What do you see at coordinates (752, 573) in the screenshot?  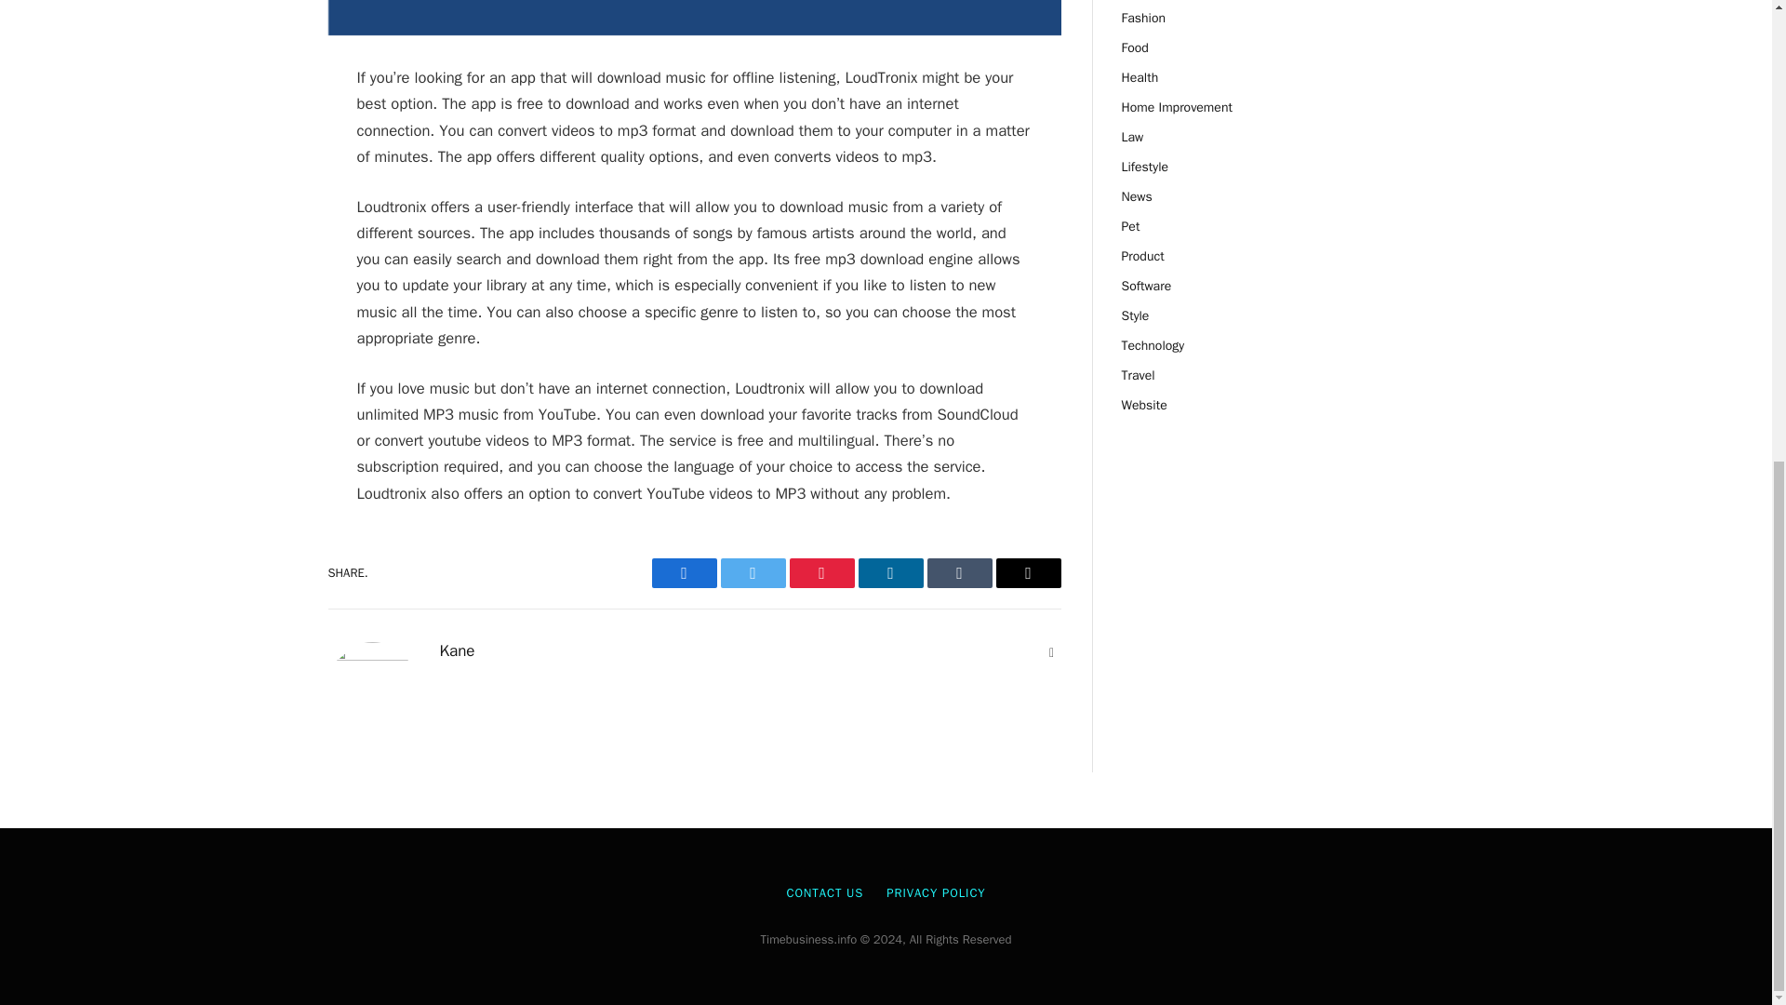 I see `Twitter` at bounding box center [752, 573].